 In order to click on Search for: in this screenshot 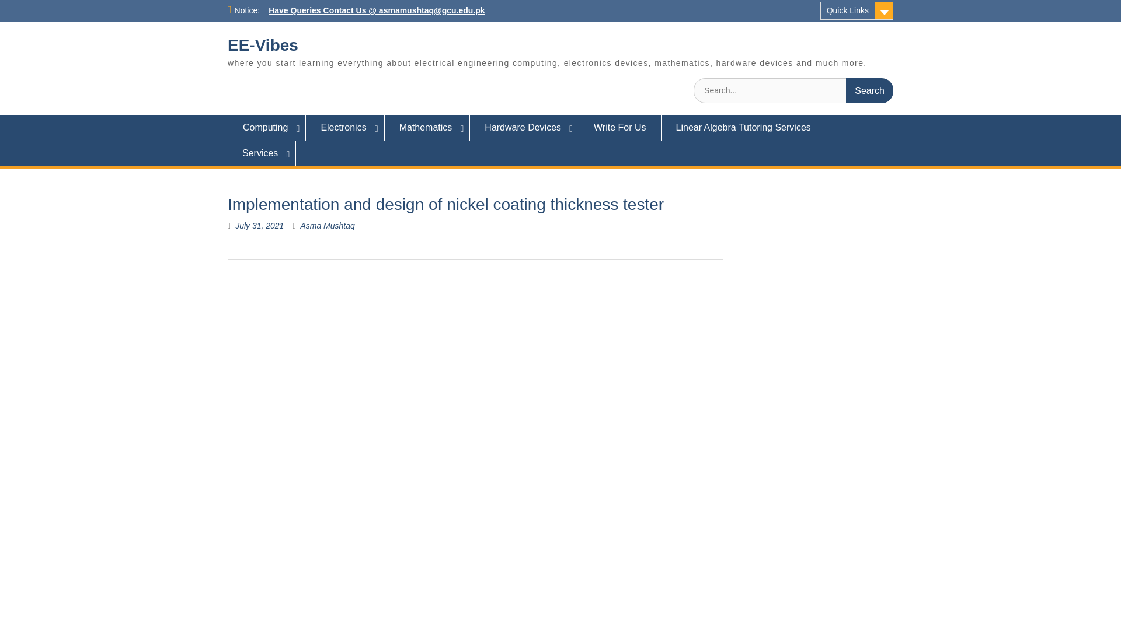, I will do `click(793, 90)`.